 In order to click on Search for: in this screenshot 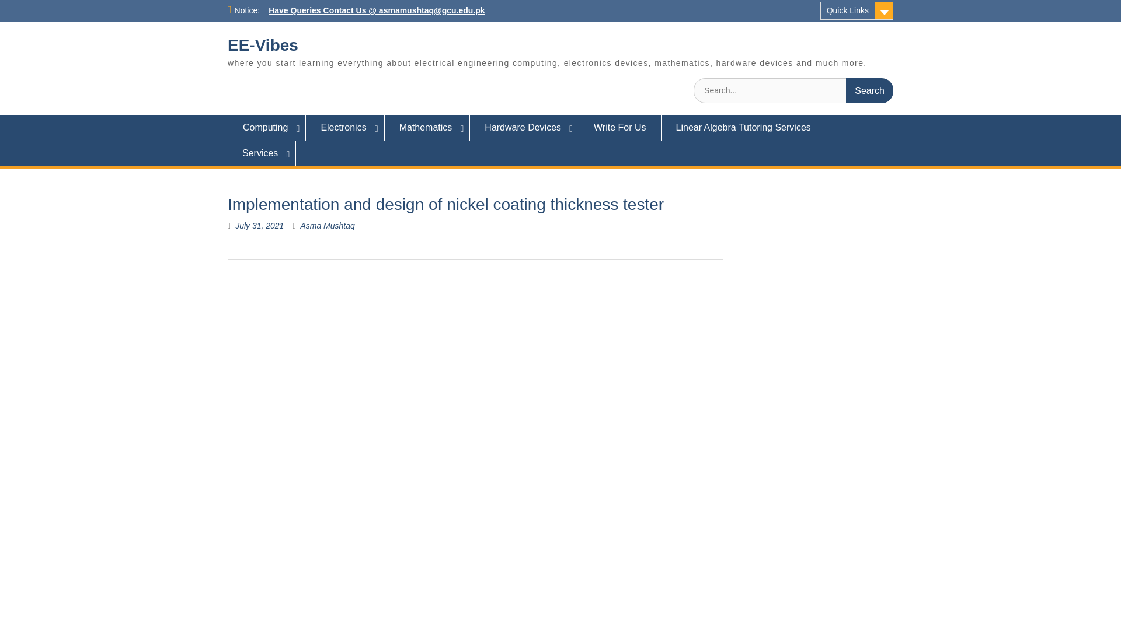, I will do `click(793, 90)`.